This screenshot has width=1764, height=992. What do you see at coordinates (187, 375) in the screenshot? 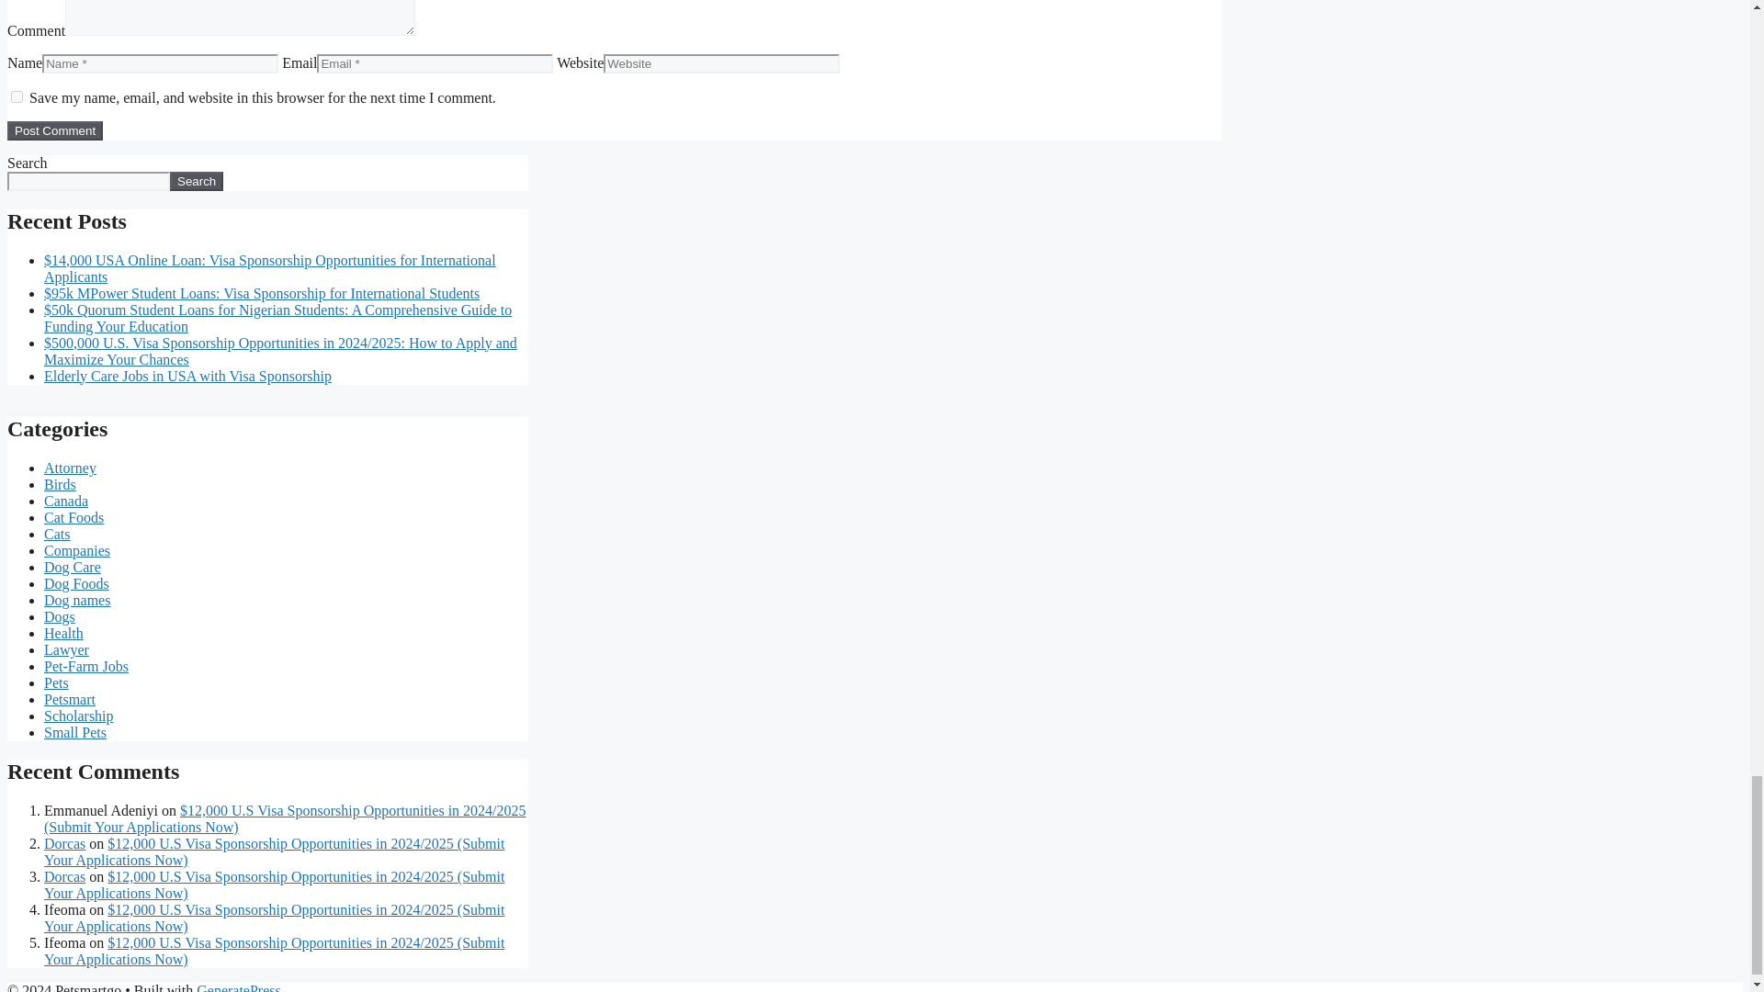
I see `Elderly Care Jobs in USA with Visa Sponsorship` at bounding box center [187, 375].